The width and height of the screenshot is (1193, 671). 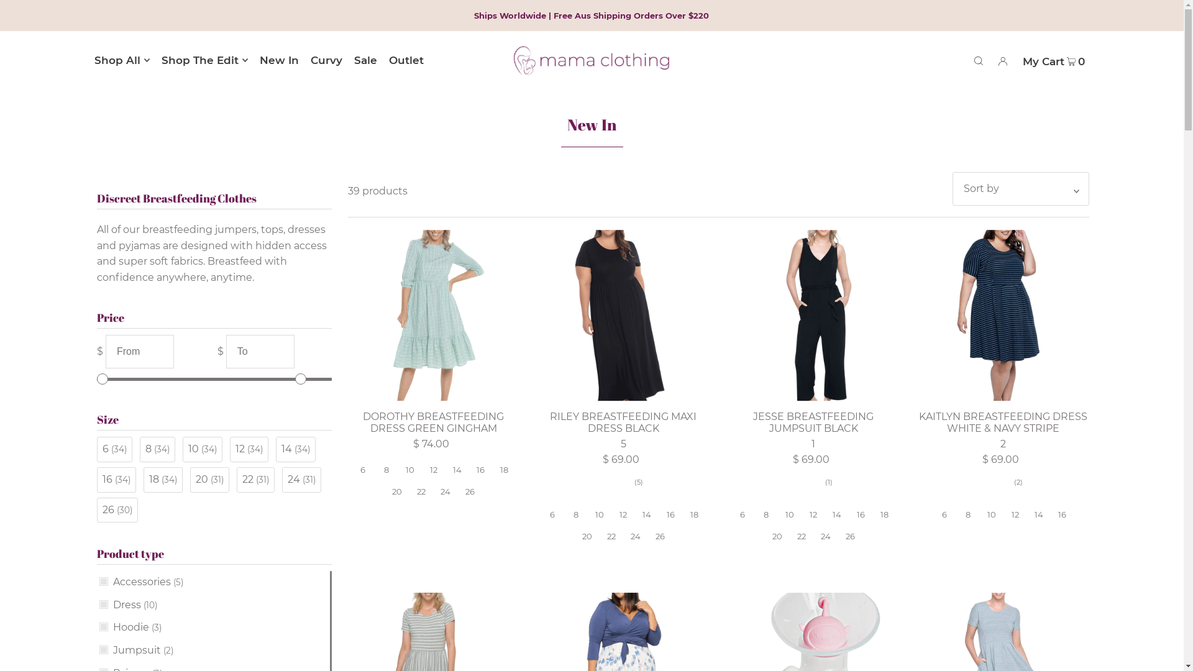 What do you see at coordinates (790, 515) in the screenshot?
I see `10` at bounding box center [790, 515].